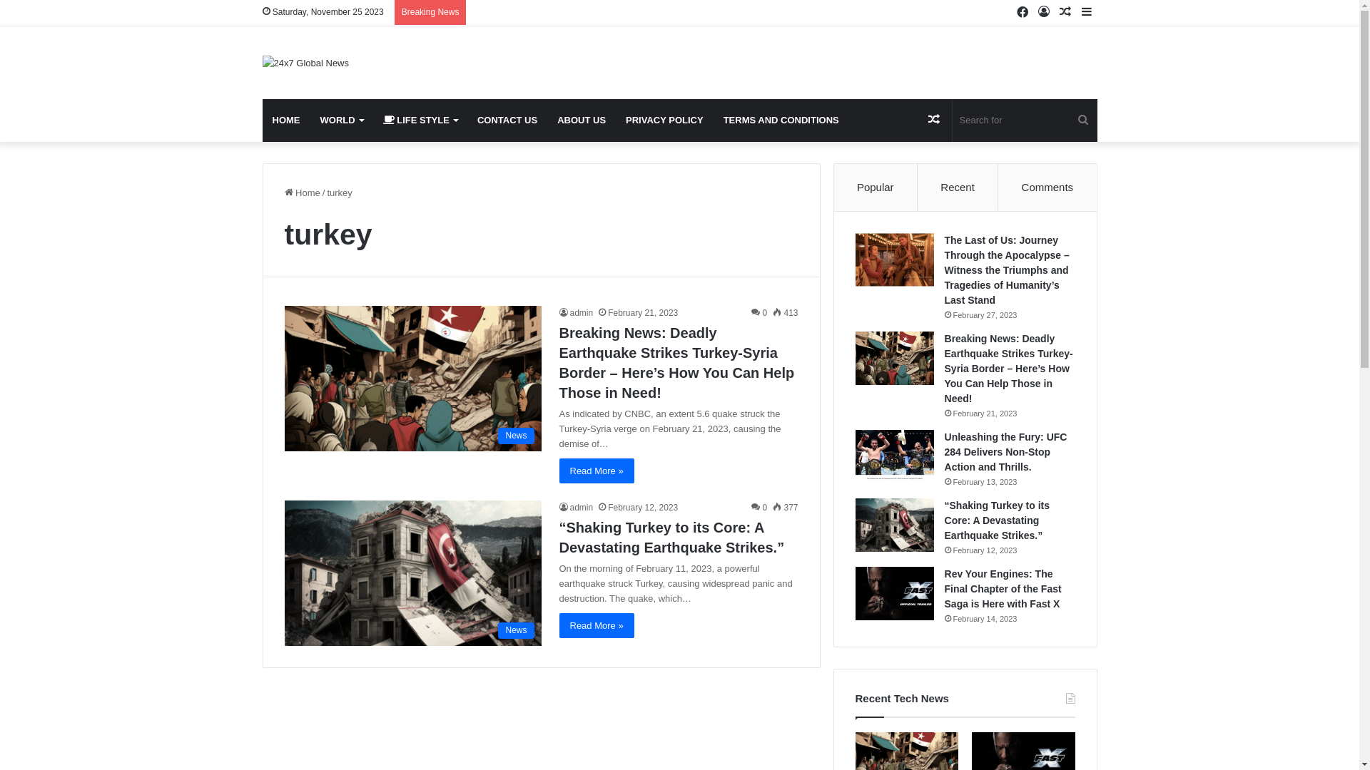 The image size is (1370, 770). Describe the element at coordinates (1044, 13) in the screenshot. I see `Log In` at that location.